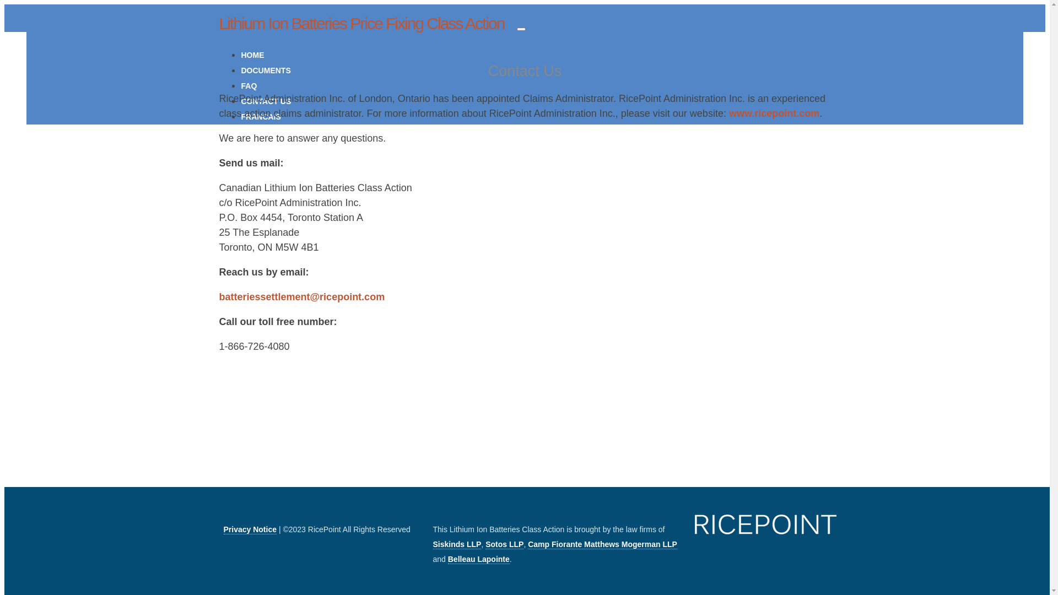 The height and width of the screenshot is (595, 1058). I want to click on CONTACT US, so click(267, 101).